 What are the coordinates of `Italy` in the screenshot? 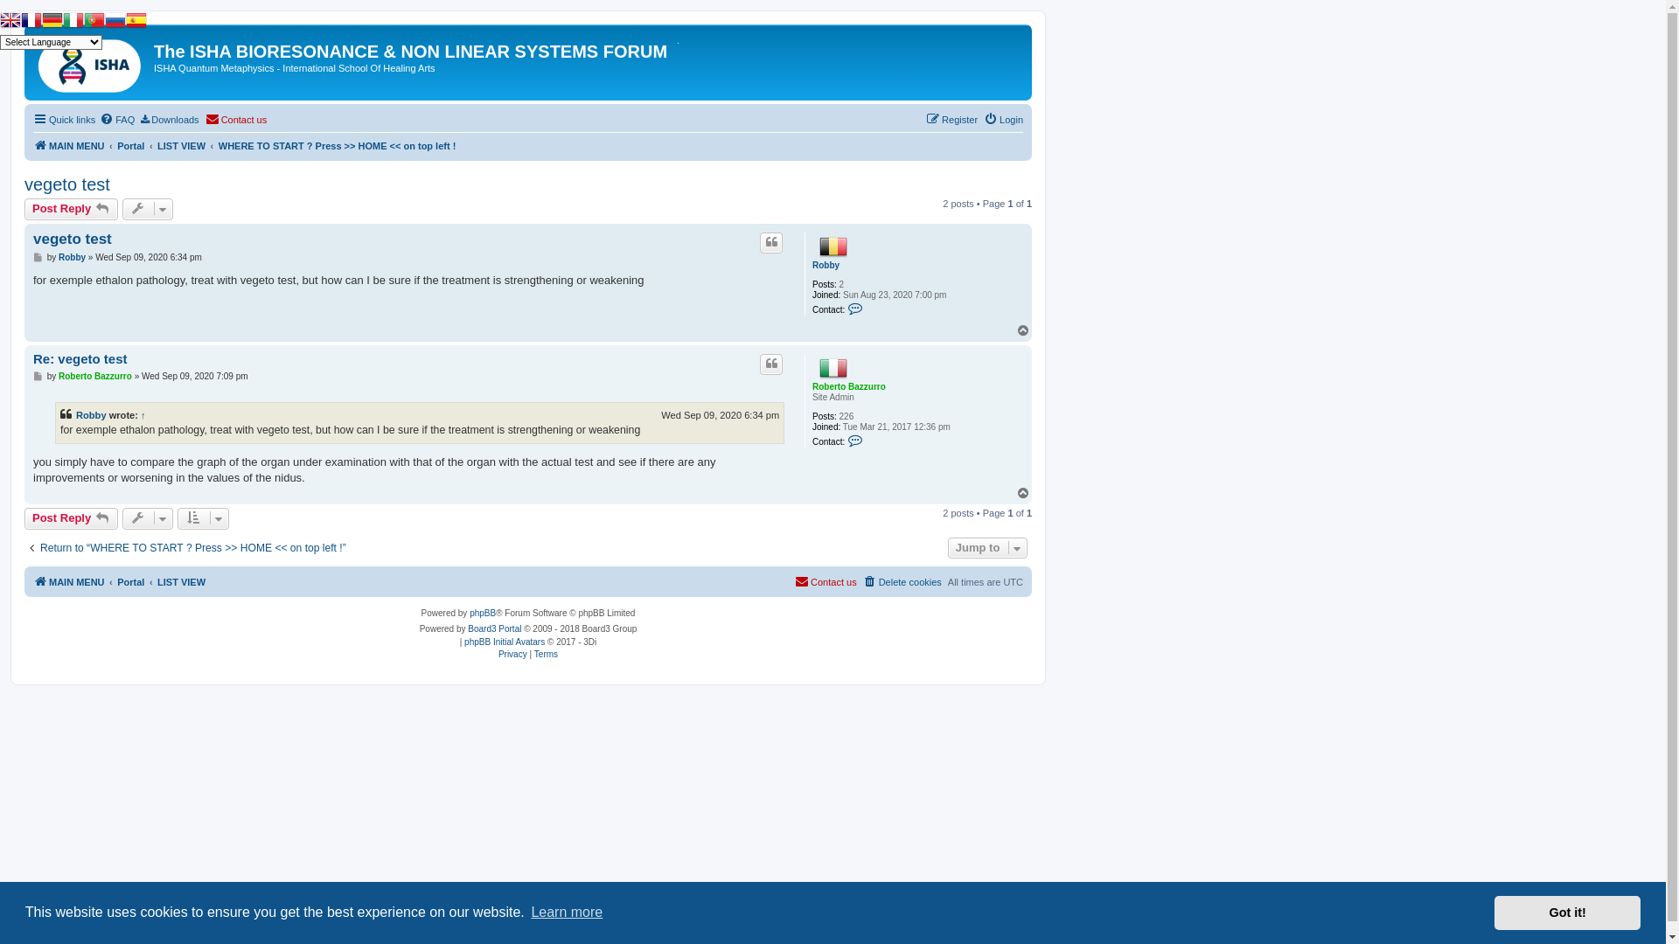 It's located at (833, 368).